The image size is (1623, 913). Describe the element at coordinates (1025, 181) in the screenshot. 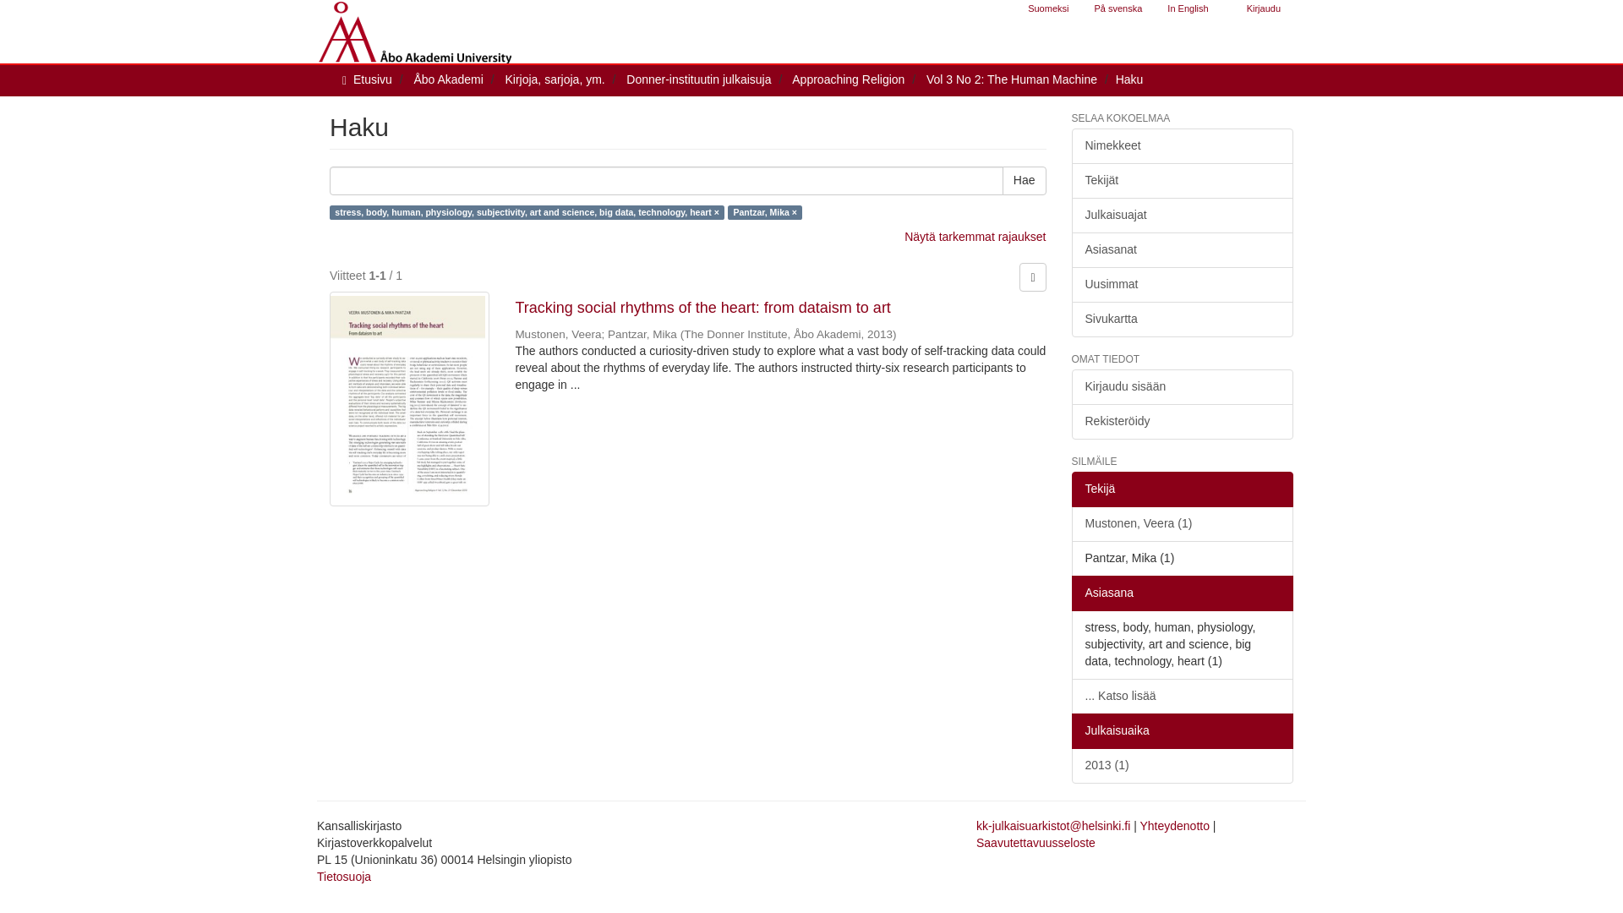

I see `Hae` at that location.